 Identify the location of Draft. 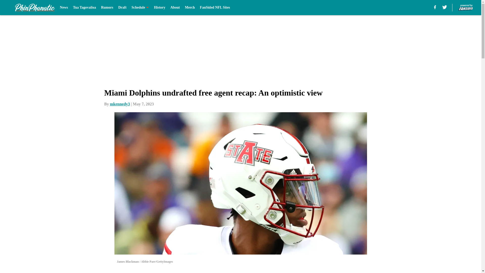
(122, 8).